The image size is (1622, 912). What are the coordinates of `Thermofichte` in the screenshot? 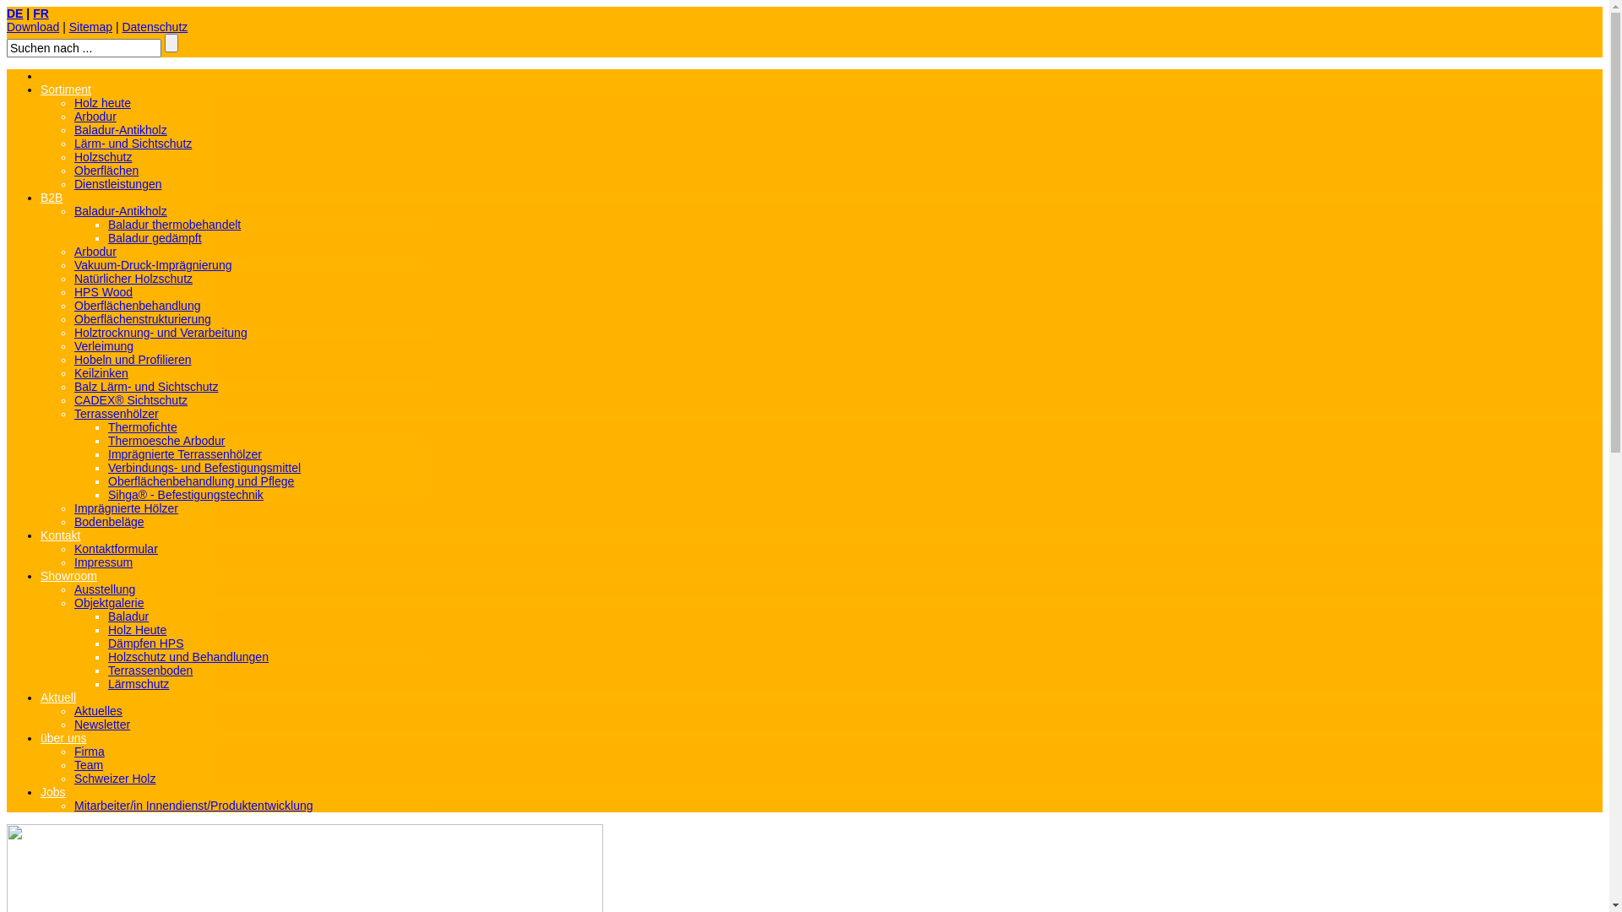 It's located at (143, 427).